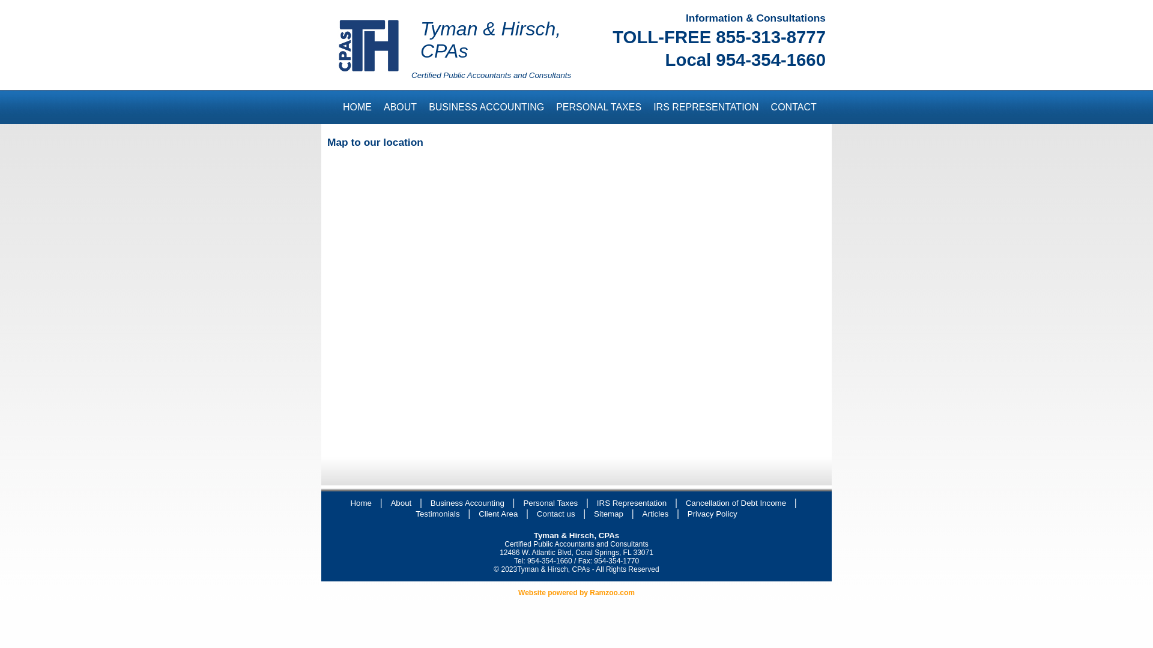  I want to click on Contact us, so click(556, 514).